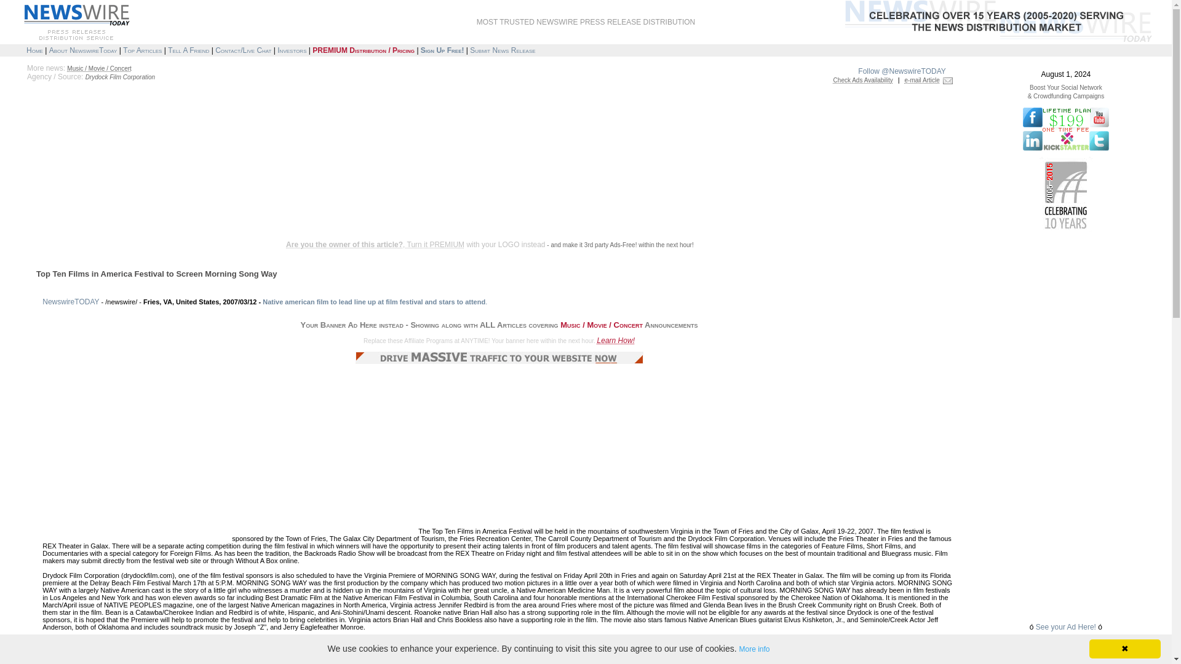  I want to click on NewswireTODAY, so click(71, 301).